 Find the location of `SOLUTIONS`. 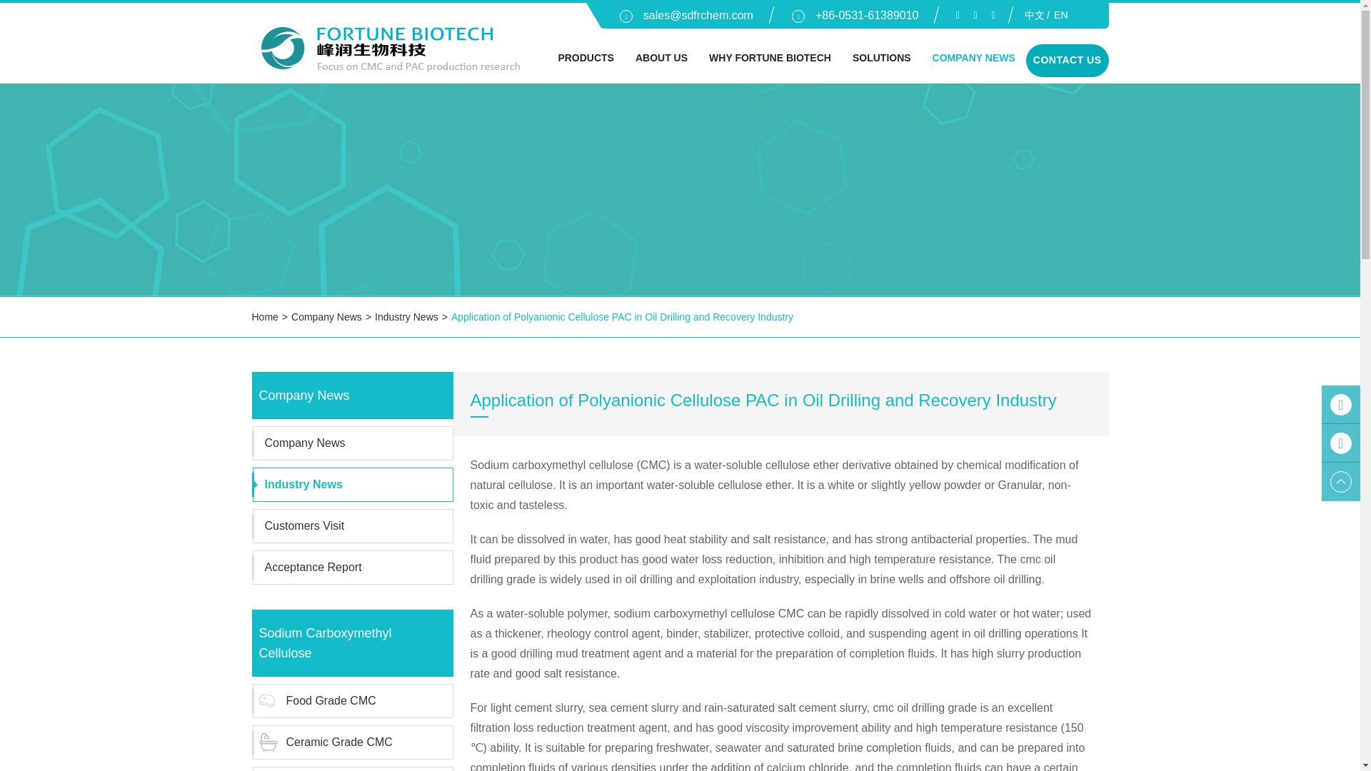

SOLUTIONS is located at coordinates (881, 58).